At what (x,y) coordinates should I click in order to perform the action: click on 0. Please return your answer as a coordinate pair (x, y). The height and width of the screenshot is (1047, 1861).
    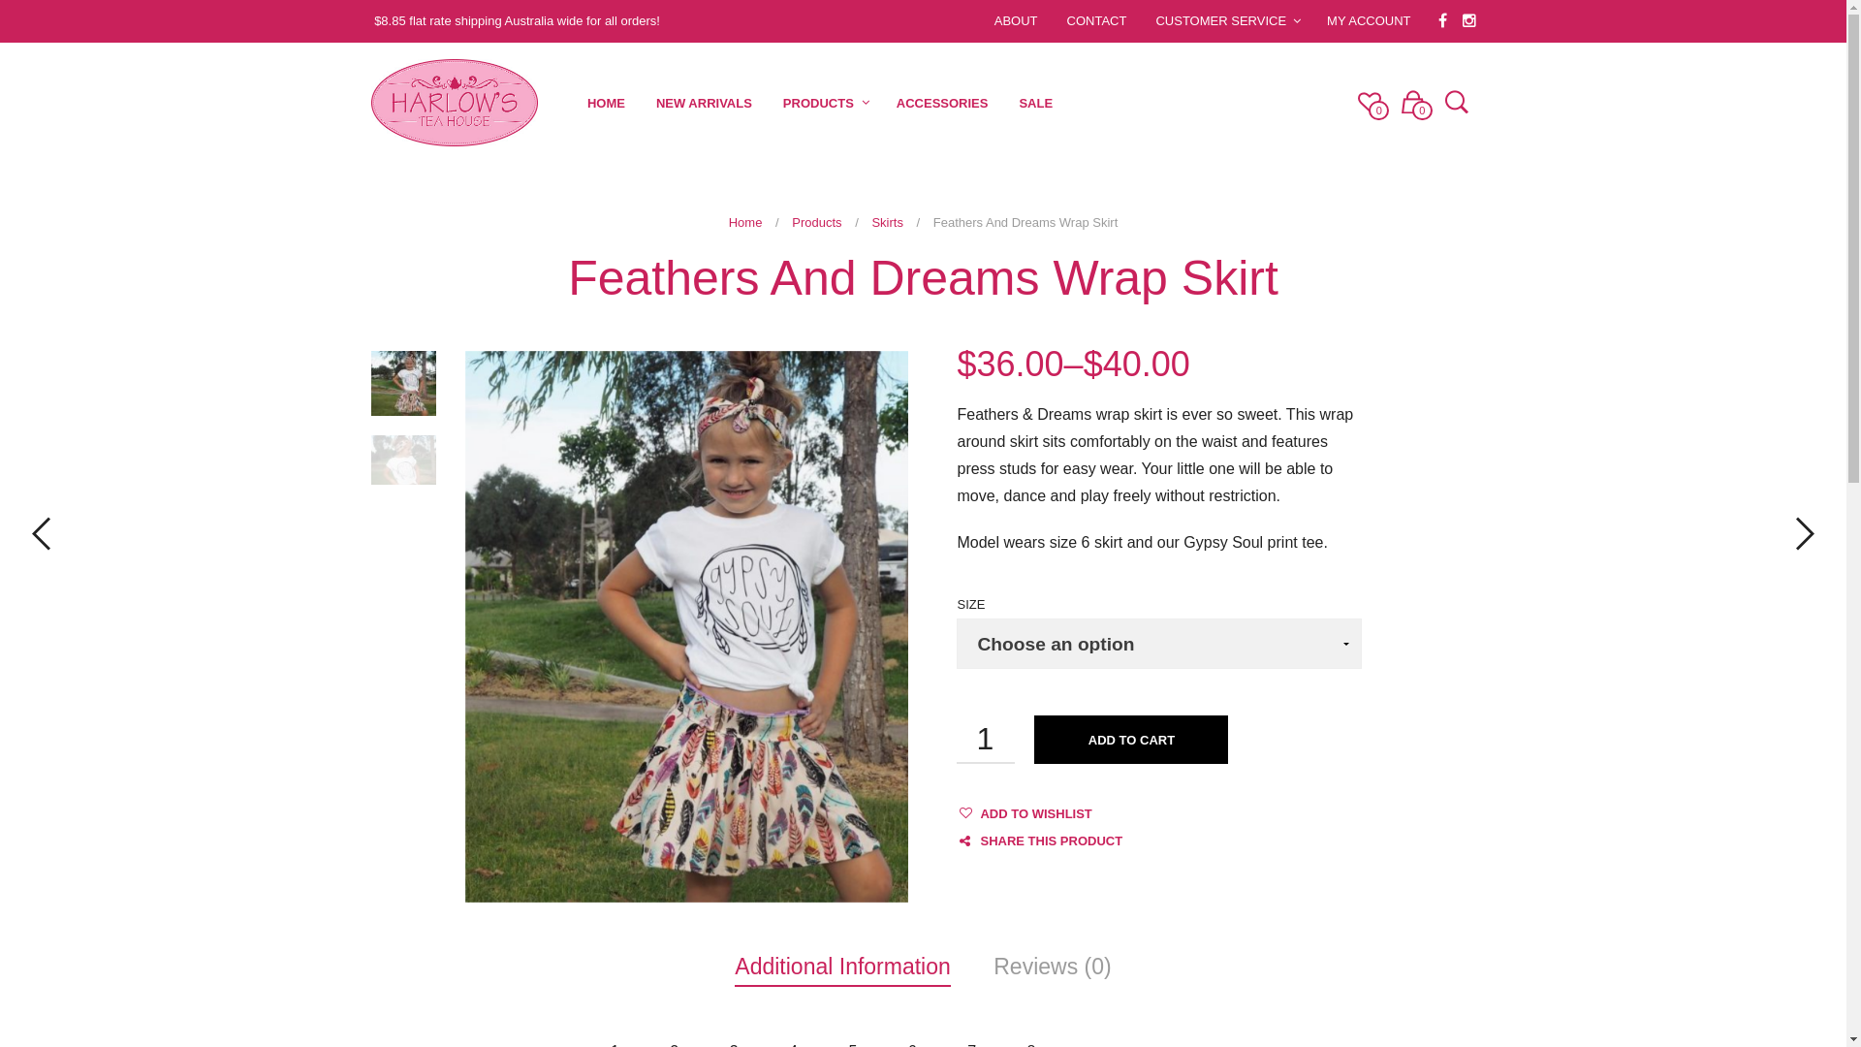
    Looking at the image, I should click on (1413, 101).